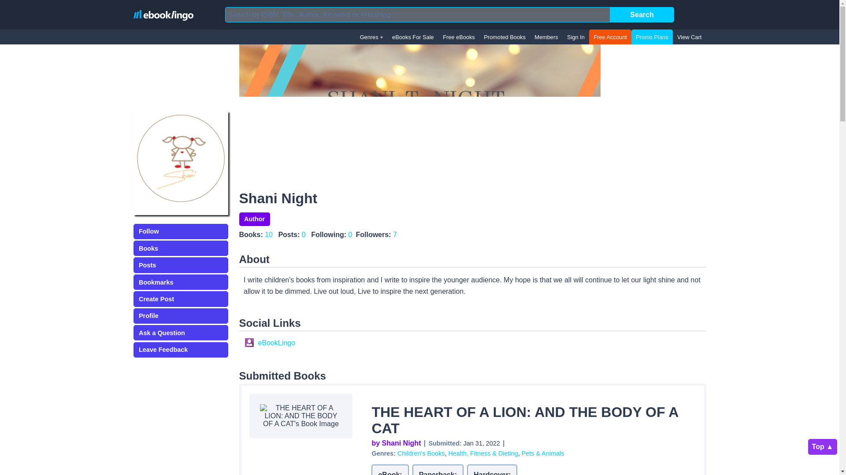 The height and width of the screenshot is (475, 846). I want to click on Sign In, so click(575, 37).